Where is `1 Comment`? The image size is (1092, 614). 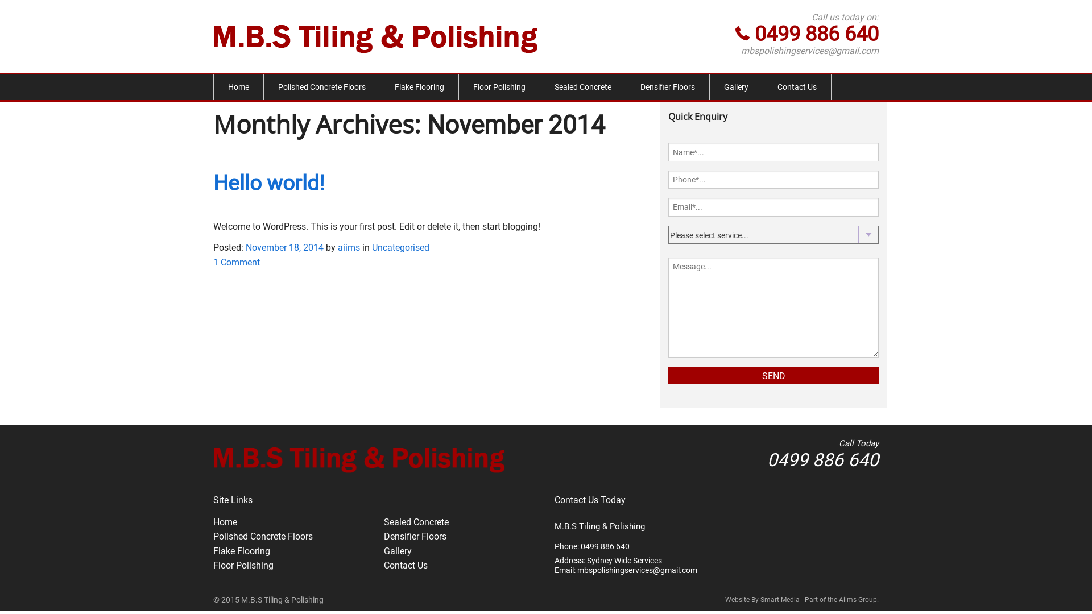
1 Comment is located at coordinates (237, 263).